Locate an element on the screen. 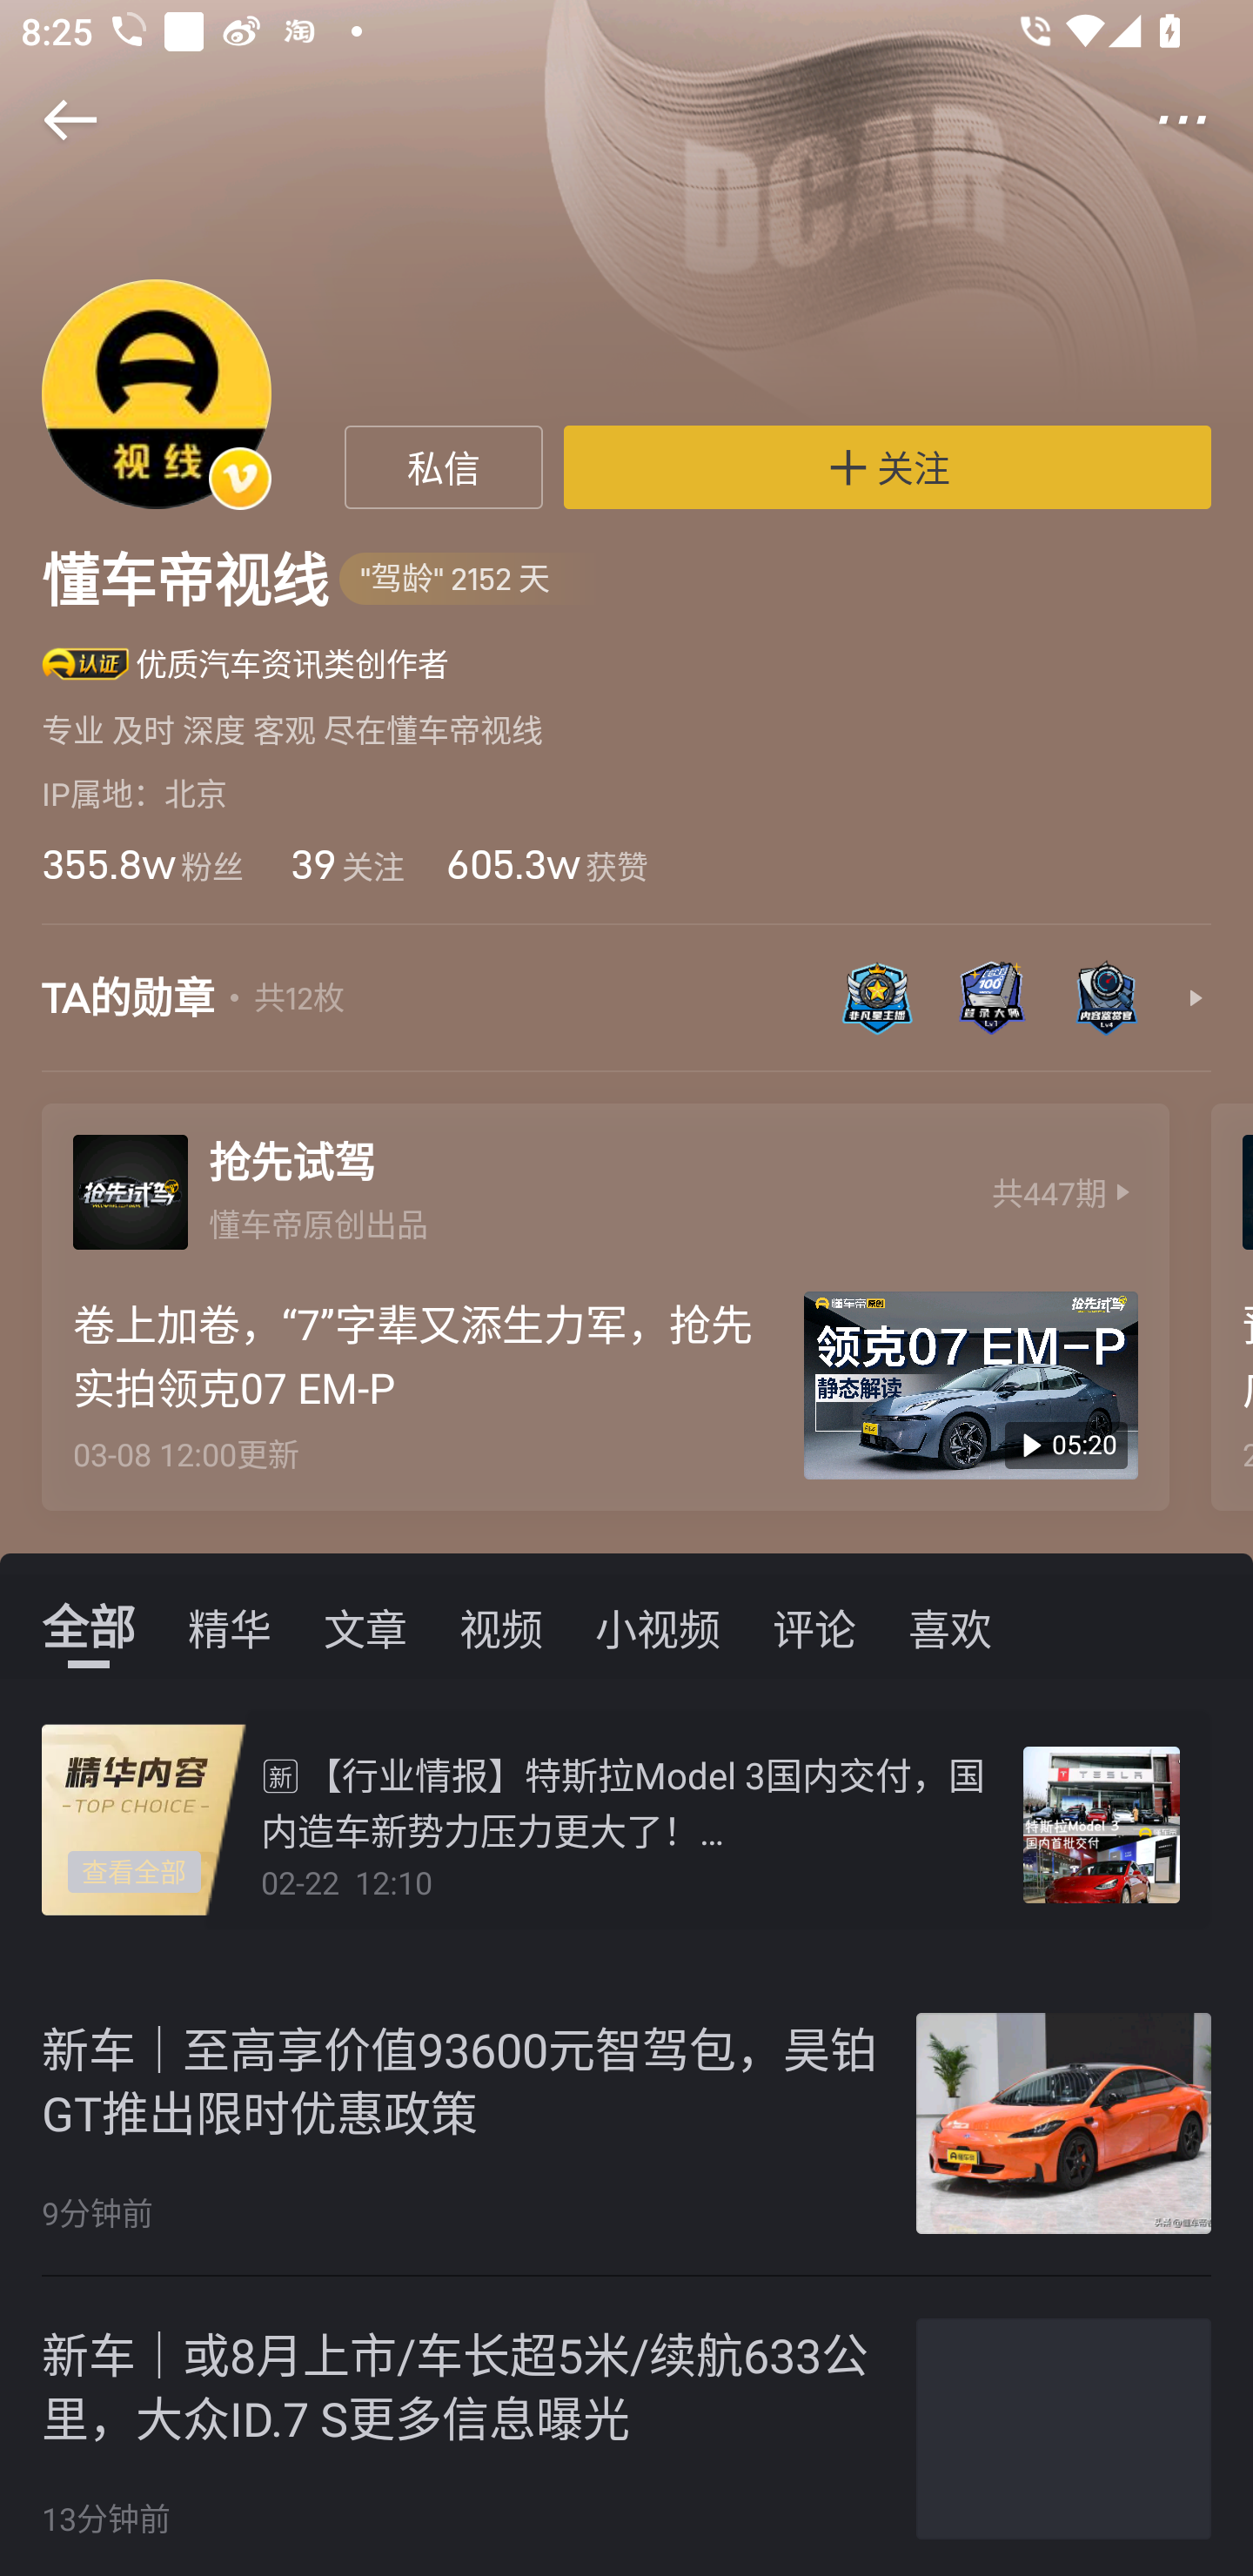 This screenshot has width=1253, height=2576. 355.8w 粉丝 is located at coordinates (142, 864).